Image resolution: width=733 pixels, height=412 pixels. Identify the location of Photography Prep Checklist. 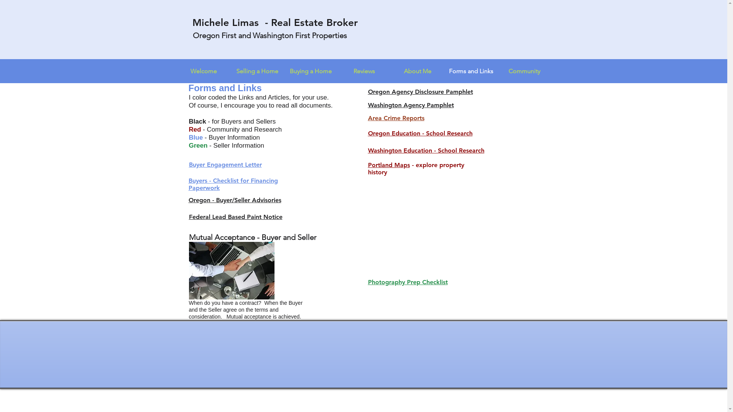
(408, 282).